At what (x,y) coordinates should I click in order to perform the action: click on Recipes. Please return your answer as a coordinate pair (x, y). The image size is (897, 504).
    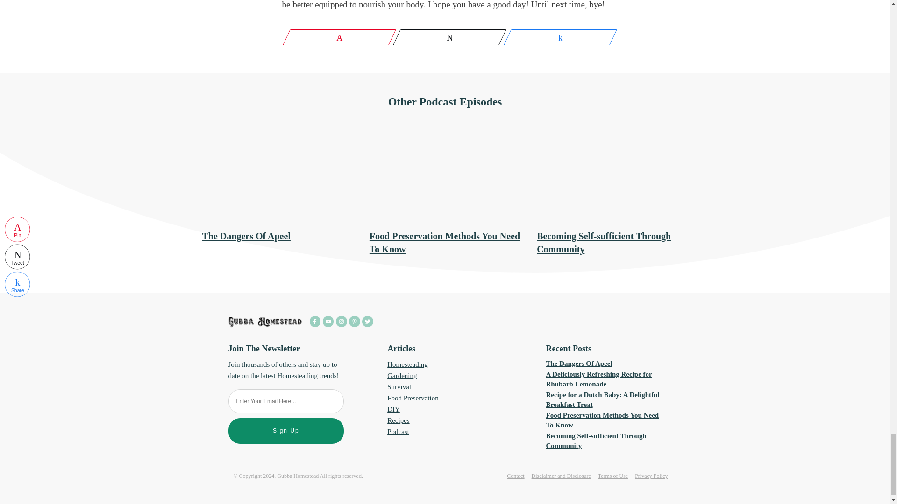
    Looking at the image, I should click on (398, 420).